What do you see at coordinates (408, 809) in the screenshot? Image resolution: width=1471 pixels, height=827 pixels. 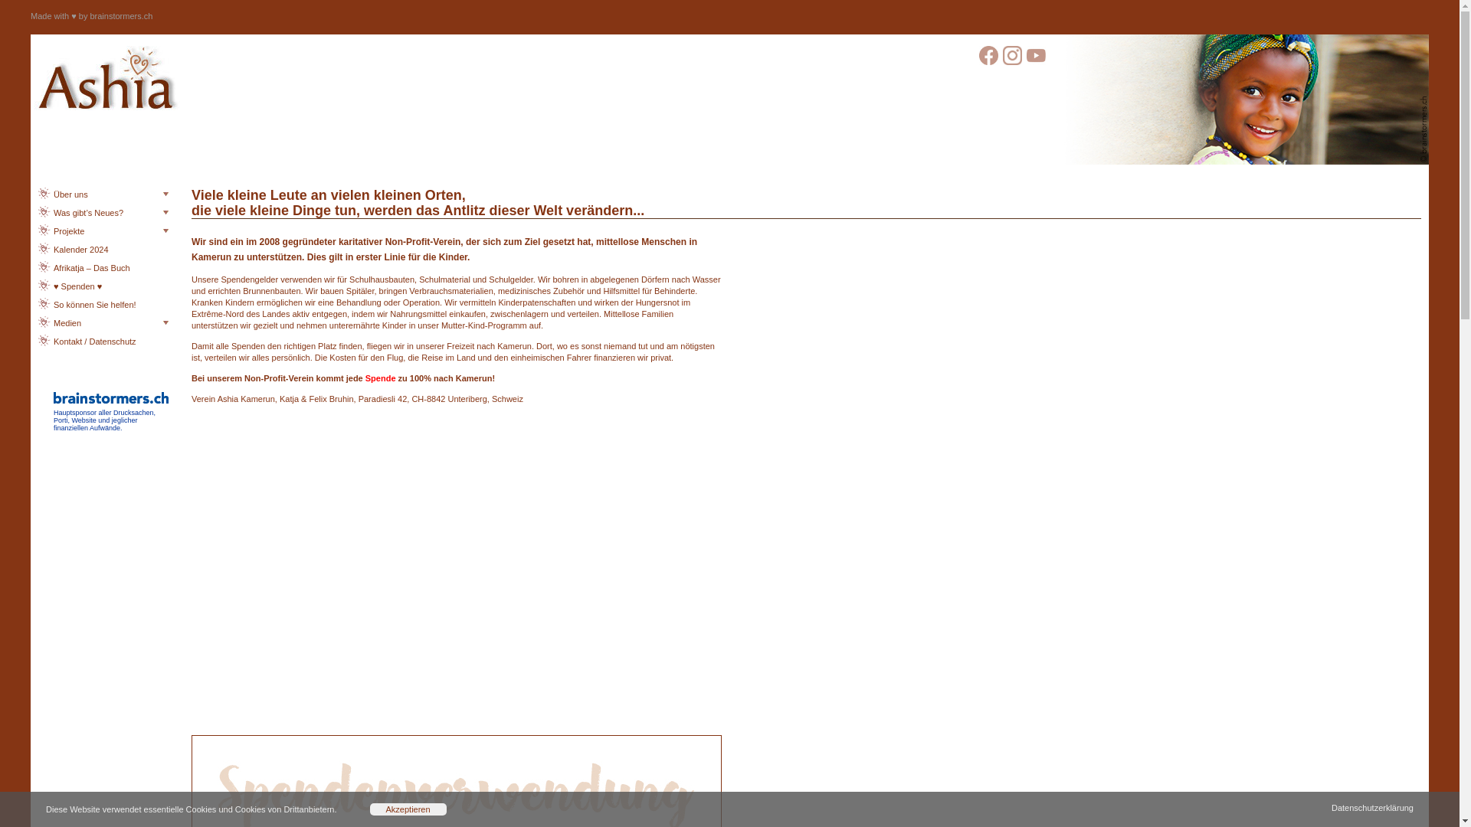 I see `Akzeptieren` at bounding box center [408, 809].